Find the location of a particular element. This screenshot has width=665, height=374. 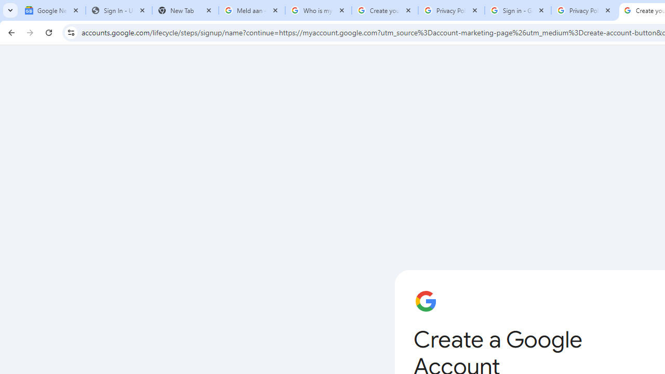

Sign In - USA TODAY is located at coordinates (119, 10).